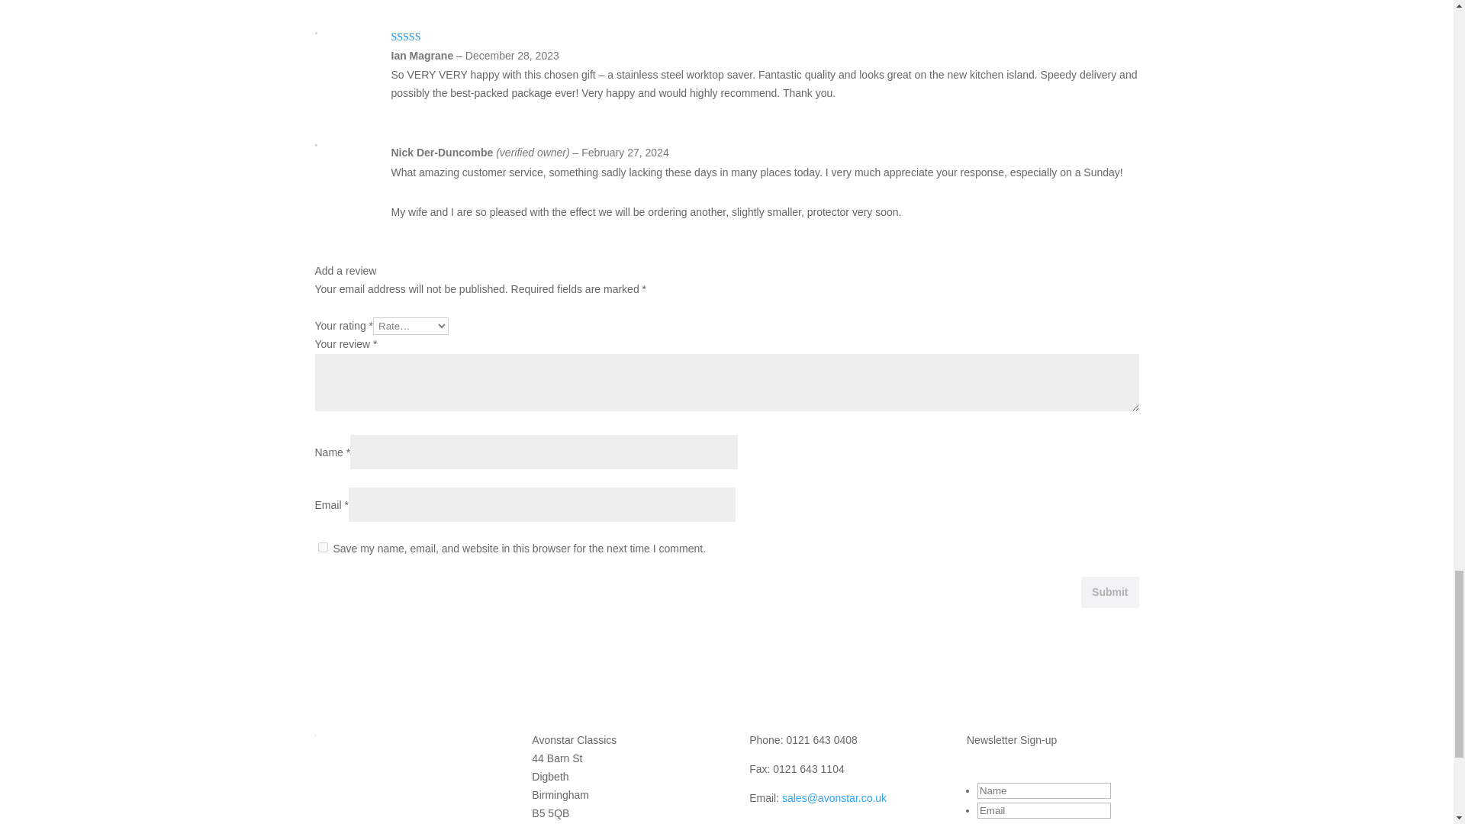 This screenshot has height=824, width=1465. Describe the element at coordinates (1109, 592) in the screenshot. I see `Submit` at that location.